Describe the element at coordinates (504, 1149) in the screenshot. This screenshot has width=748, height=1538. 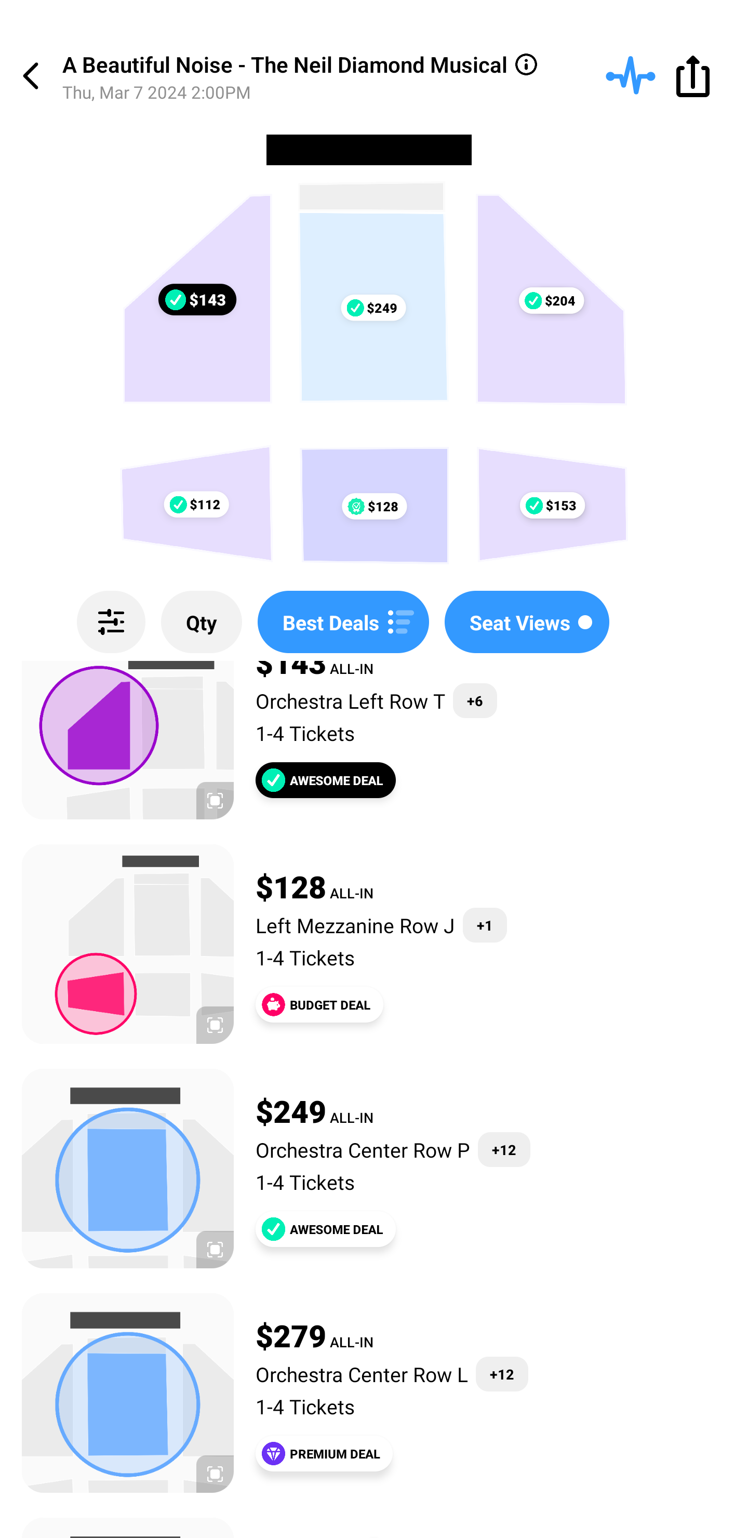
I see `+12` at that location.